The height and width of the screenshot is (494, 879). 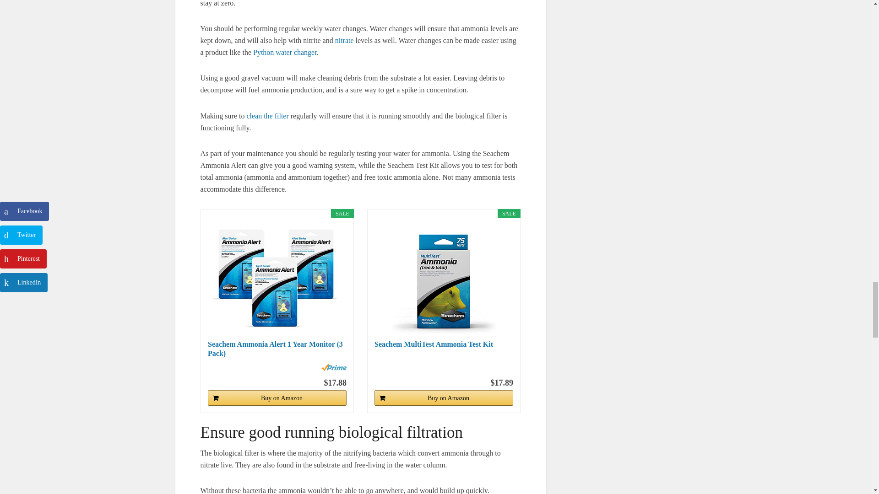 I want to click on Python water changer, so click(x=285, y=52).